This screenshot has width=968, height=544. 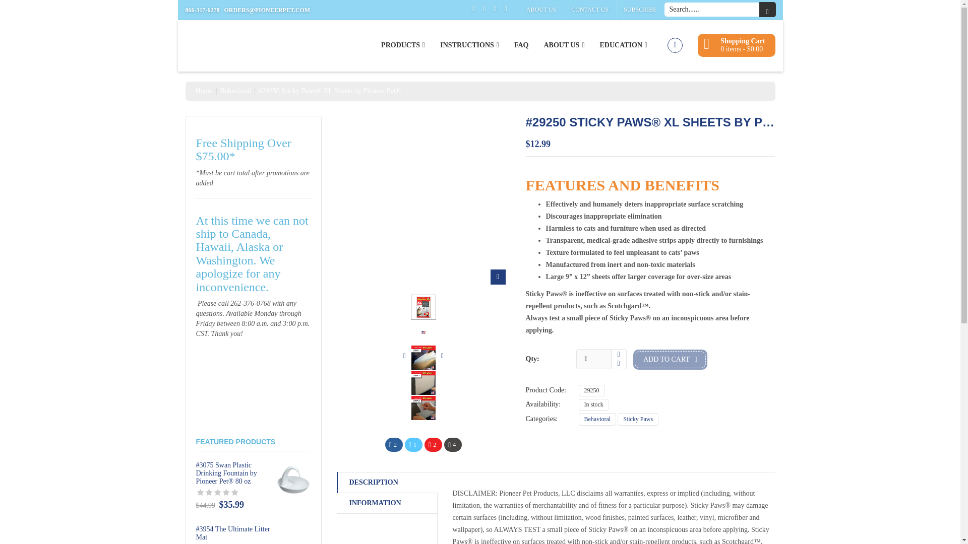 What do you see at coordinates (541, 9) in the screenshot?
I see `ABOUT US` at bounding box center [541, 9].